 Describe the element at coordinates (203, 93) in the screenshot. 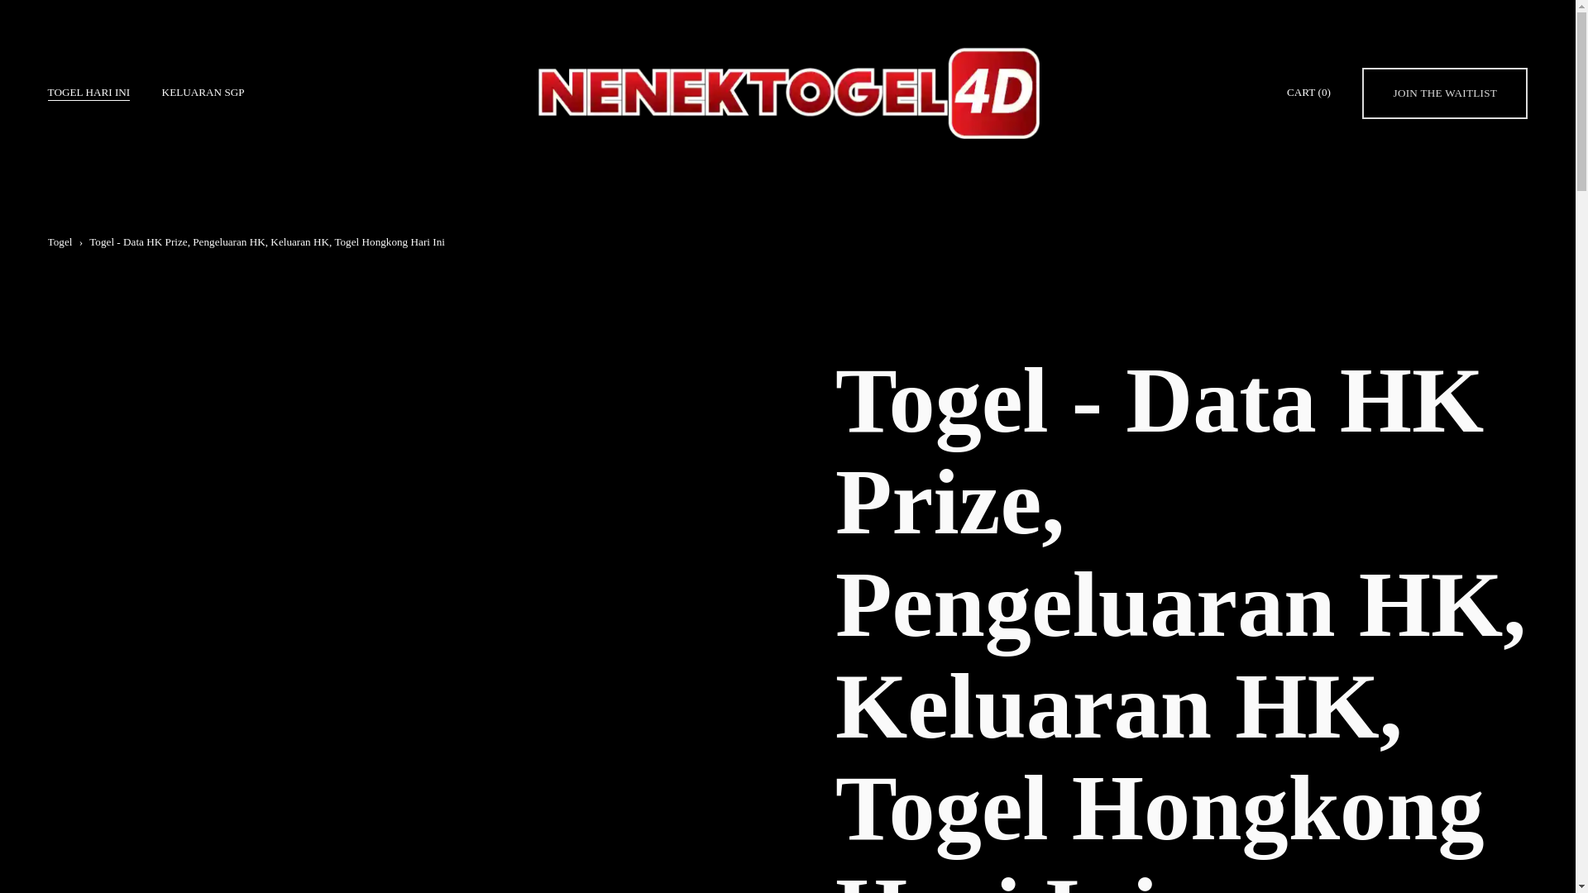

I see `KELUARAN SGP` at that location.